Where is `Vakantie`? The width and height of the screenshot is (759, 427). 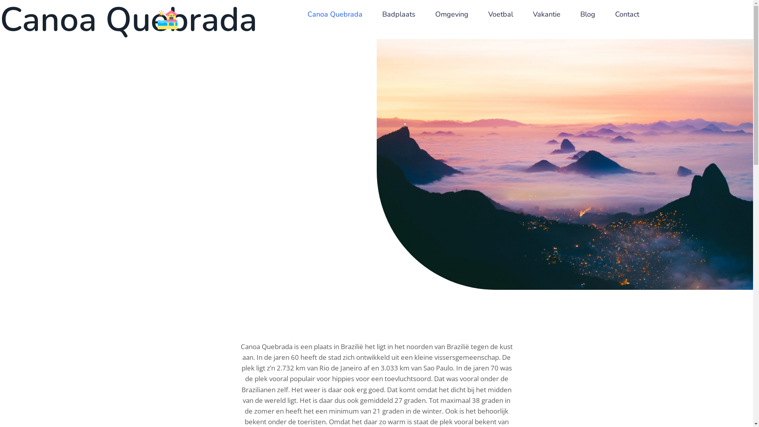
Vakantie is located at coordinates (547, 14).